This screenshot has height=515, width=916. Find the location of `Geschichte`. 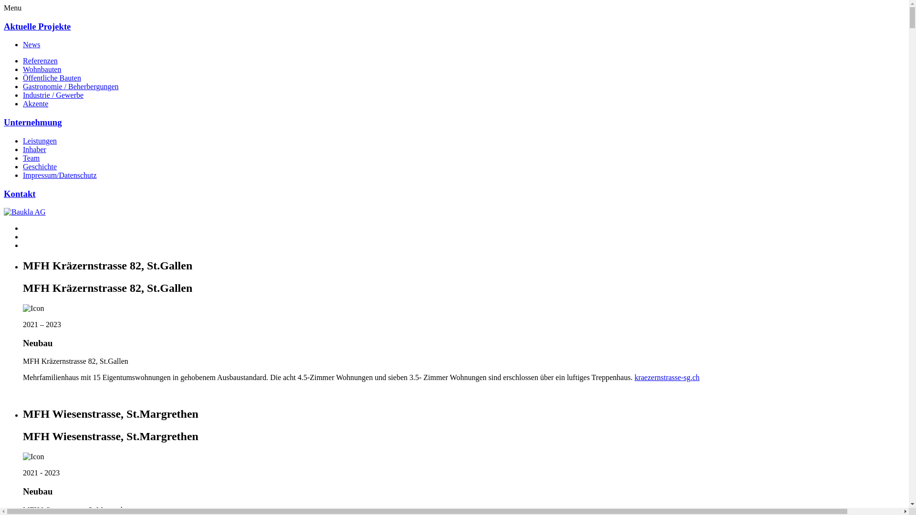

Geschichte is located at coordinates (40, 167).